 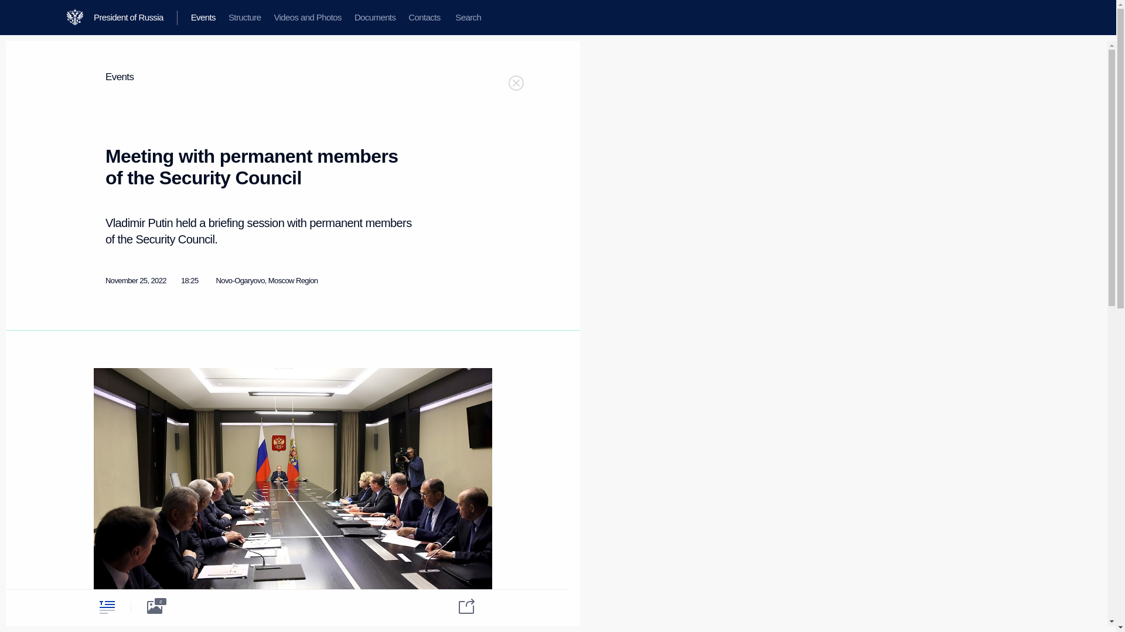 I want to click on Photo, so click(x=155, y=607).